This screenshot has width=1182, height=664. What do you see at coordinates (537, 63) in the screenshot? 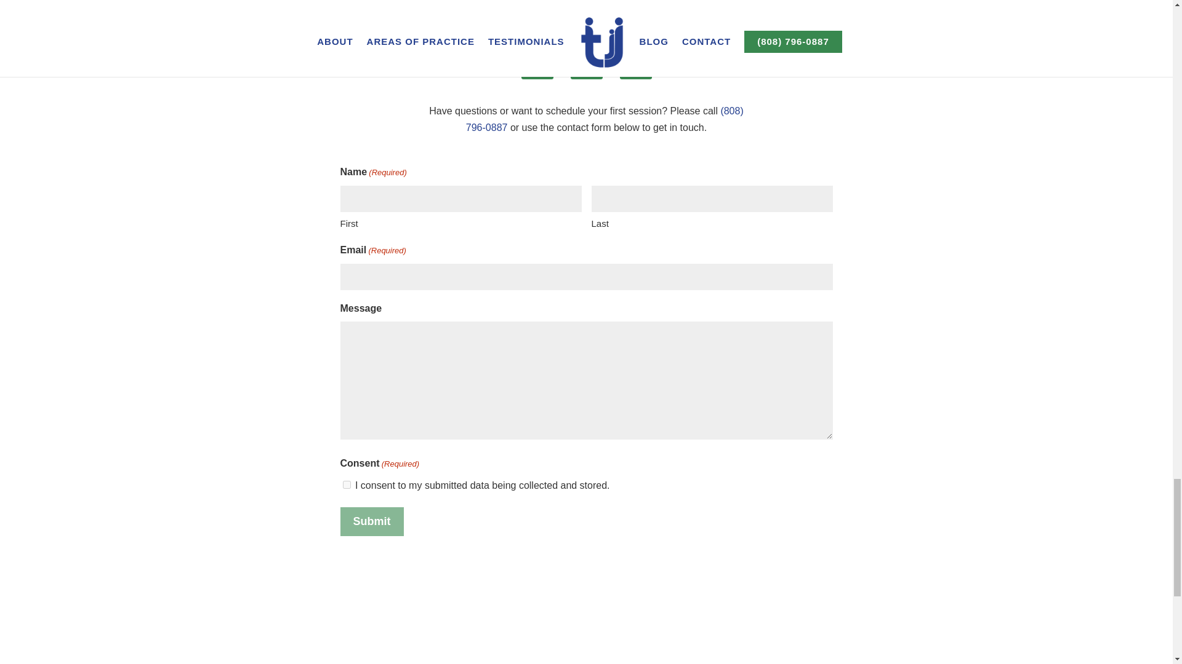
I see `Follow on Facebook` at bounding box center [537, 63].